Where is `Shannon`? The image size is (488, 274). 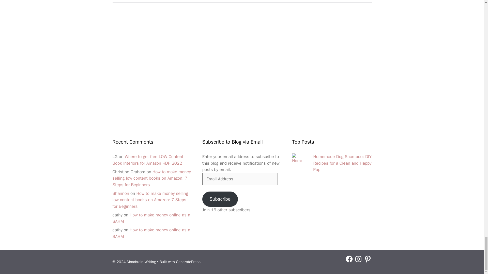
Shannon is located at coordinates (120, 193).